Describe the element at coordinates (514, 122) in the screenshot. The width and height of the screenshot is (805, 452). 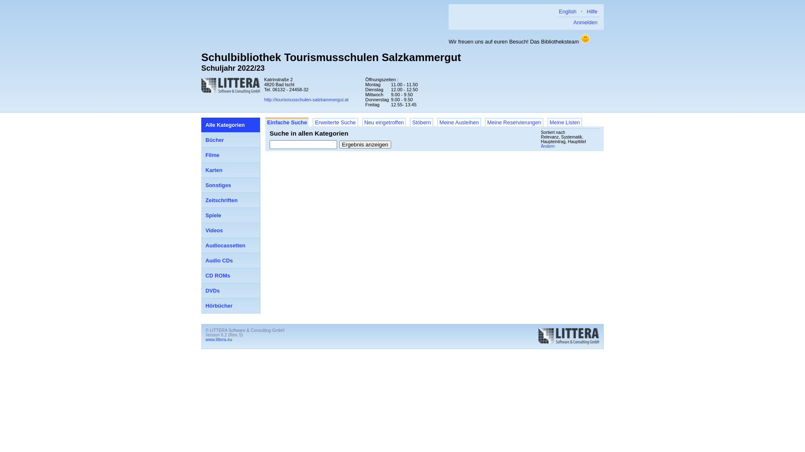
I see `Meine Reservierungen` at that location.